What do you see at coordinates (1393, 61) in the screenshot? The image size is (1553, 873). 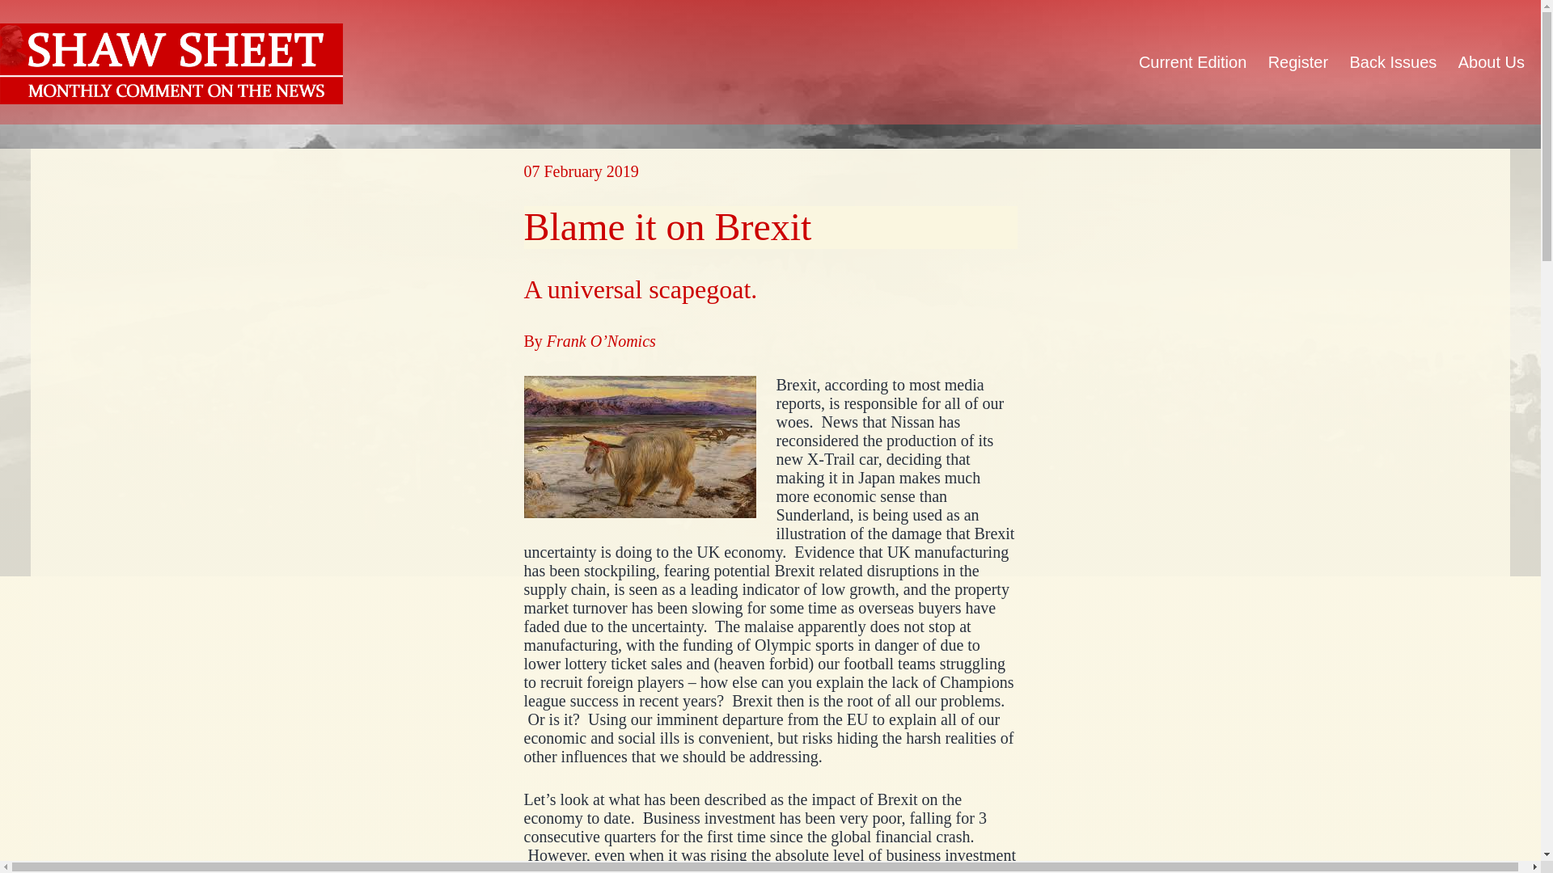 I see `Back Issues` at bounding box center [1393, 61].